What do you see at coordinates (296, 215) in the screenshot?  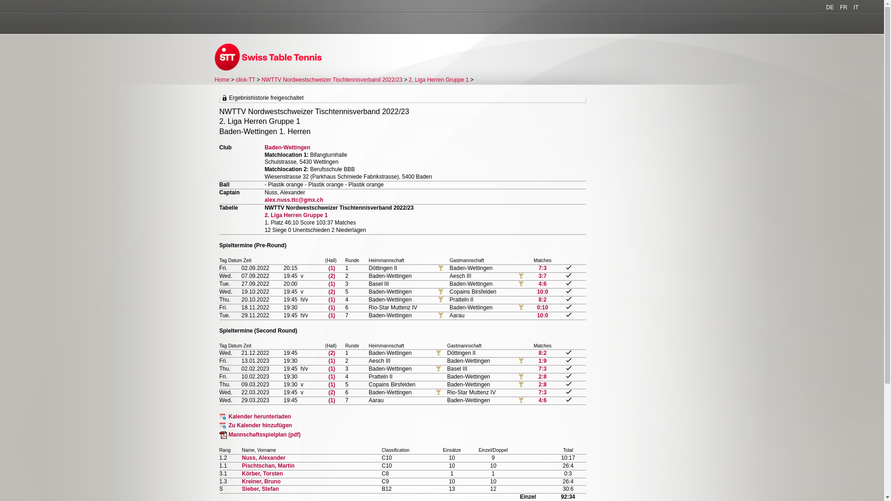 I see `2. Liga Herren Gruppe 1` at bounding box center [296, 215].